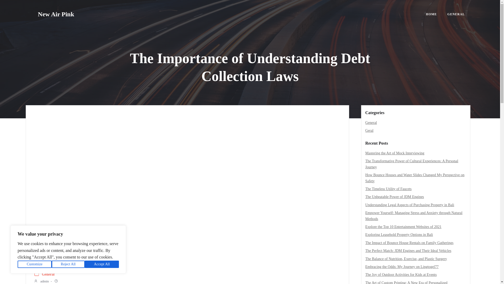 The width and height of the screenshot is (504, 284). Describe the element at coordinates (456, 14) in the screenshot. I see `GENERAL` at that location.